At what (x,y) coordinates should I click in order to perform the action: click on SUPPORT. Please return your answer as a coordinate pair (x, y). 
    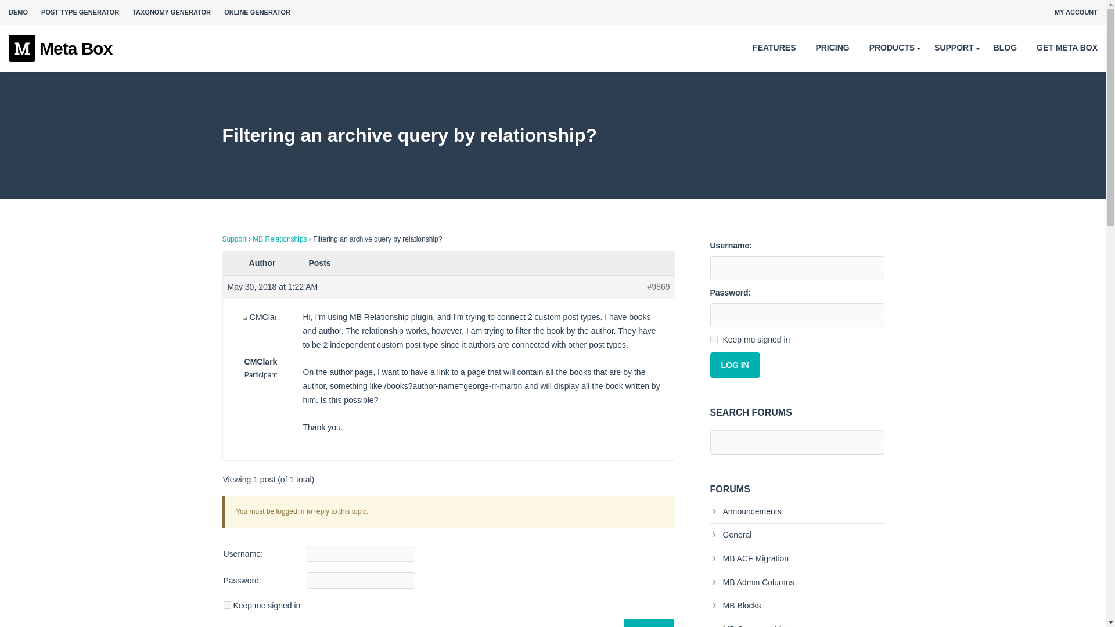
    Looking at the image, I should click on (954, 48).